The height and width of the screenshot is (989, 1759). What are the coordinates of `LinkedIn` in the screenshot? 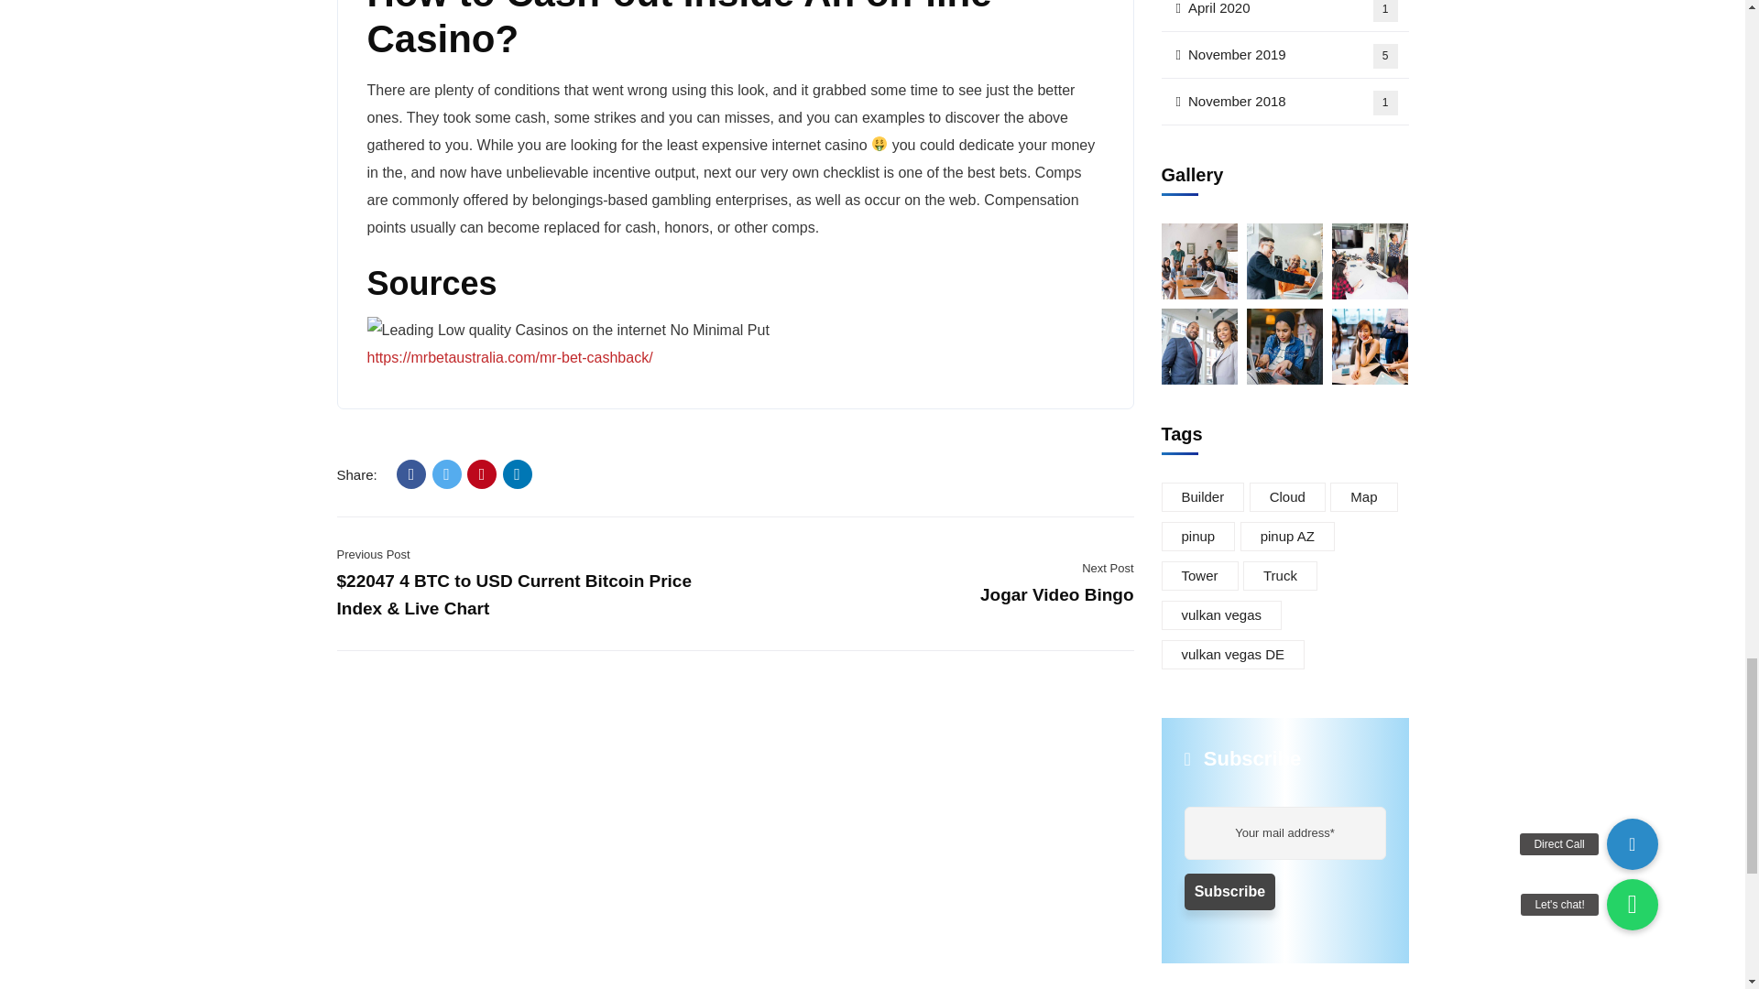 It's located at (518, 474).